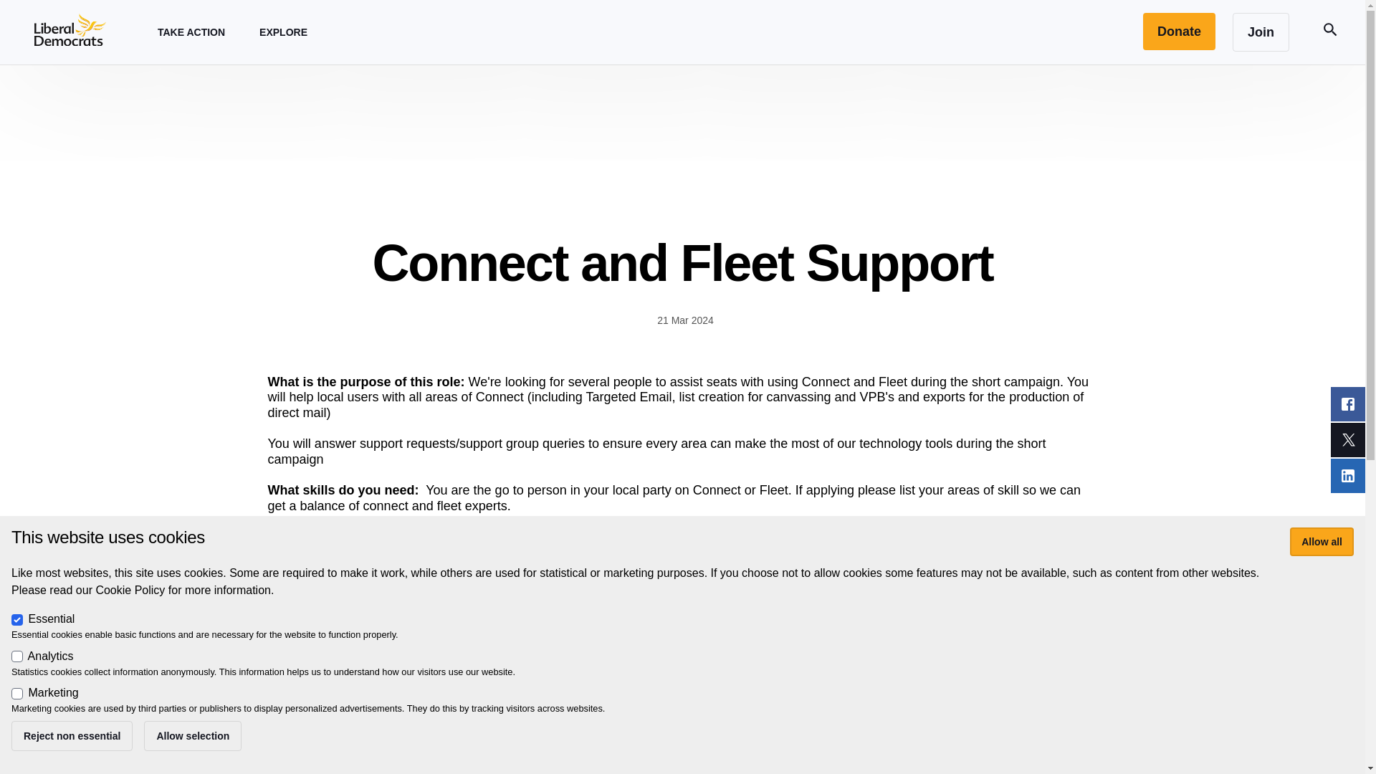 The width and height of the screenshot is (1376, 774). What do you see at coordinates (17, 694) in the screenshot?
I see `1` at bounding box center [17, 694].